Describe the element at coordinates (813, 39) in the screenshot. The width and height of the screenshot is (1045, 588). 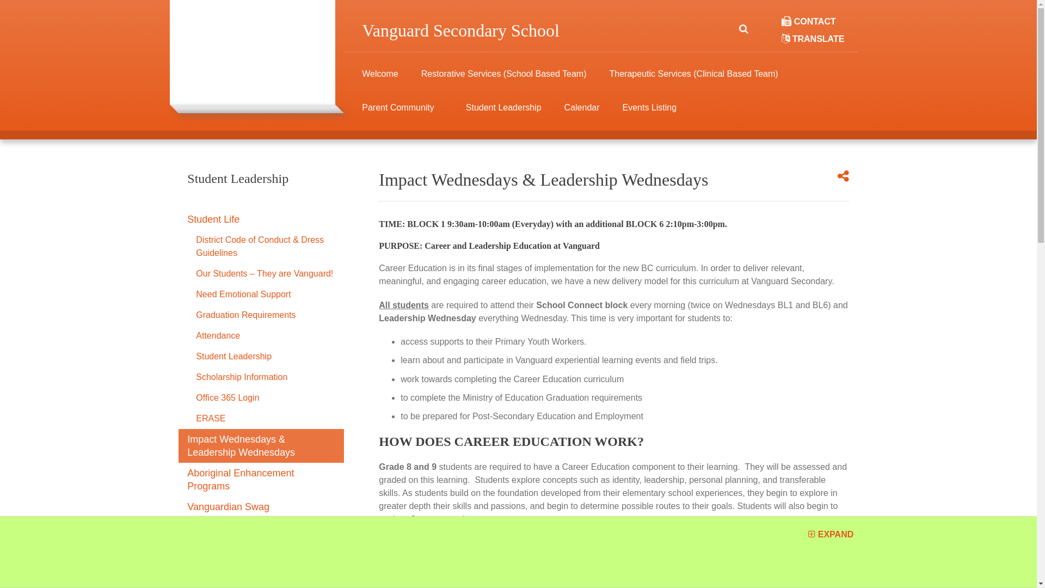
I see ` TRANSLATE` at that location.